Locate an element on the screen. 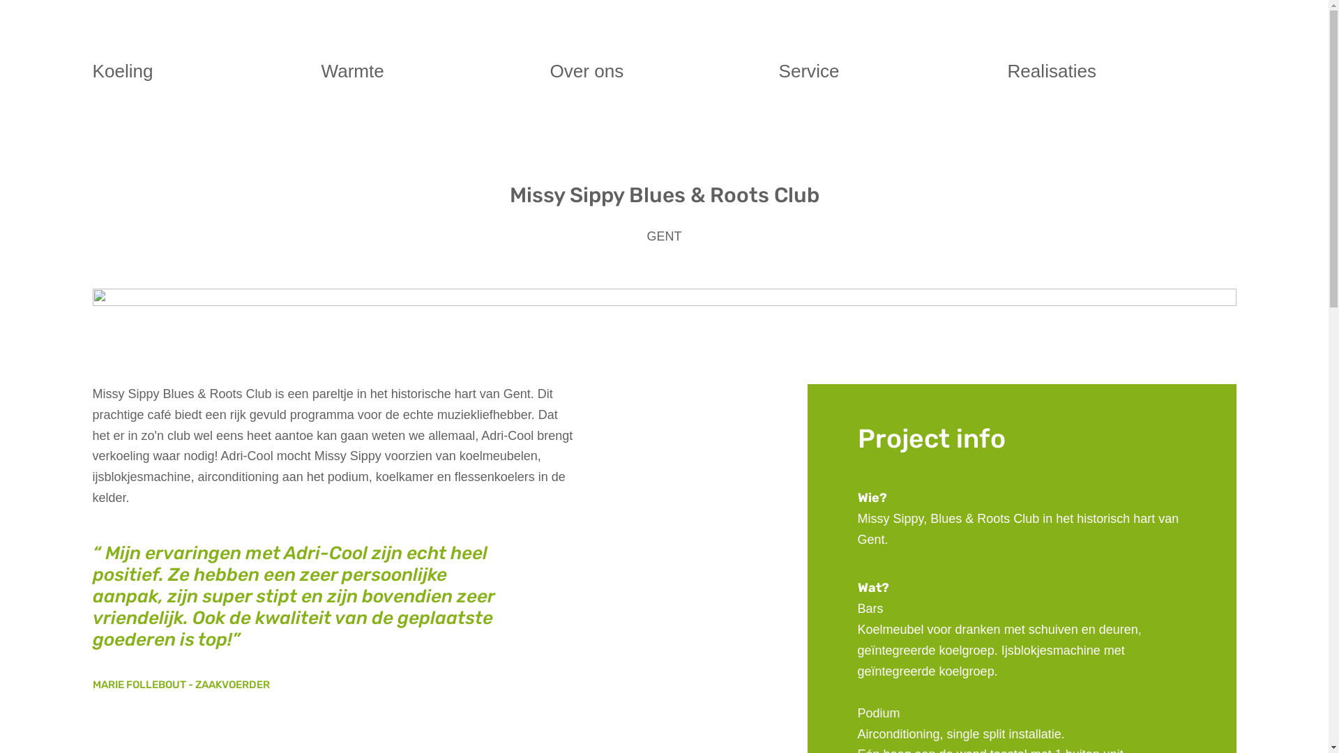 The height and width of the screenshot is (753, 1339). Realisaties is located at coordinates (1052, 72).